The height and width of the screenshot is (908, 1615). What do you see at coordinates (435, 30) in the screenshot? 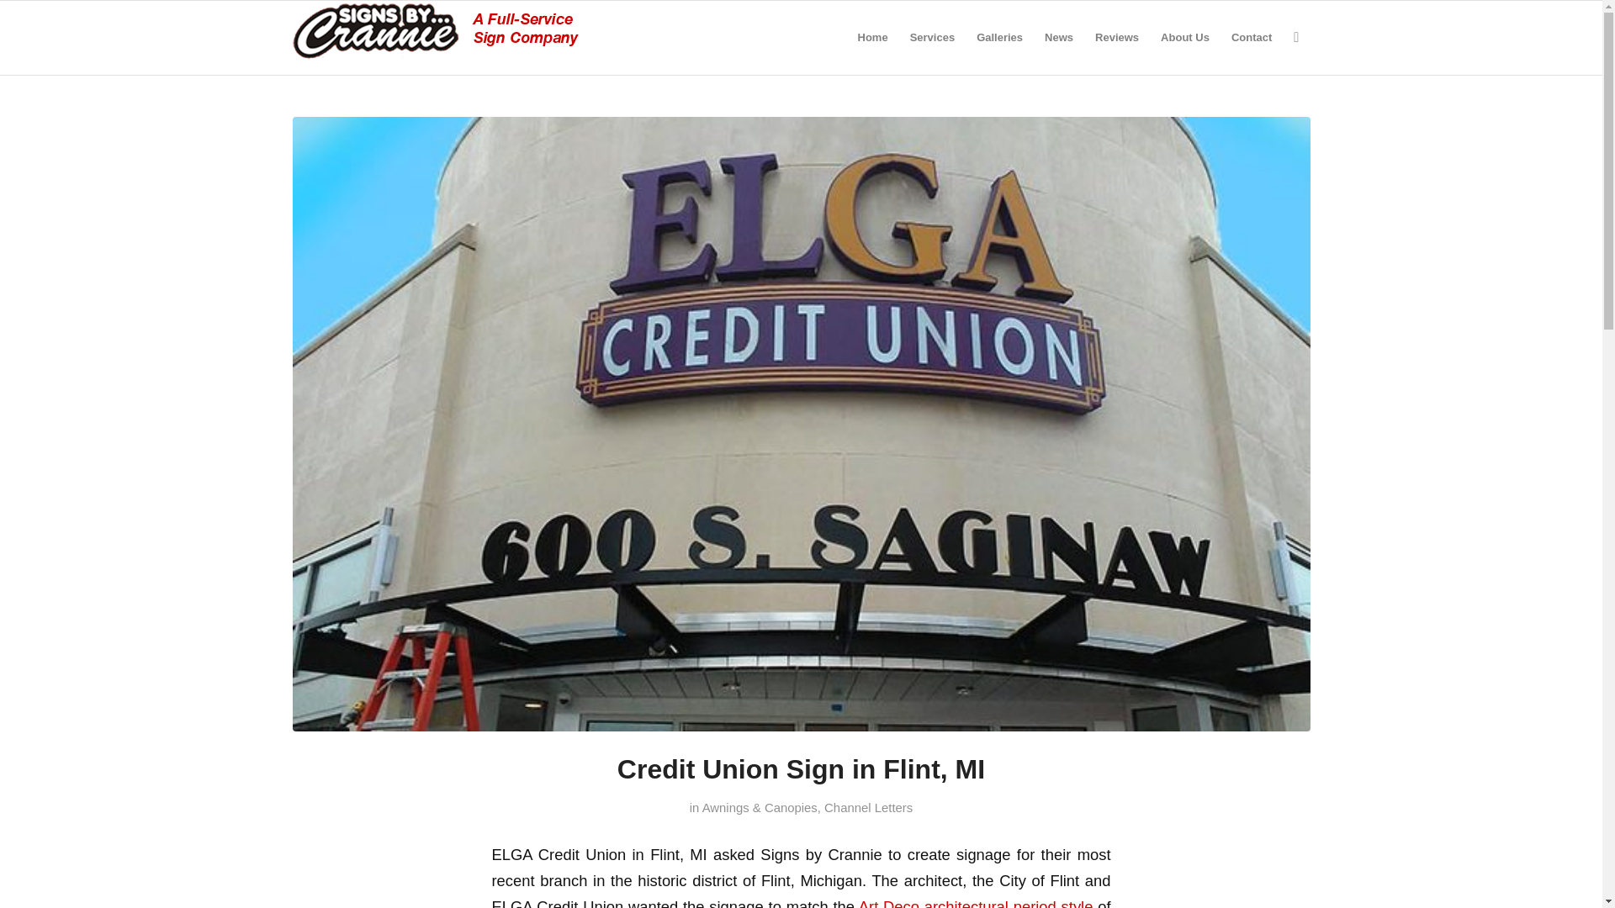
I see `signs-by-crannie-logo-sm` at bounding box center [435, 30].